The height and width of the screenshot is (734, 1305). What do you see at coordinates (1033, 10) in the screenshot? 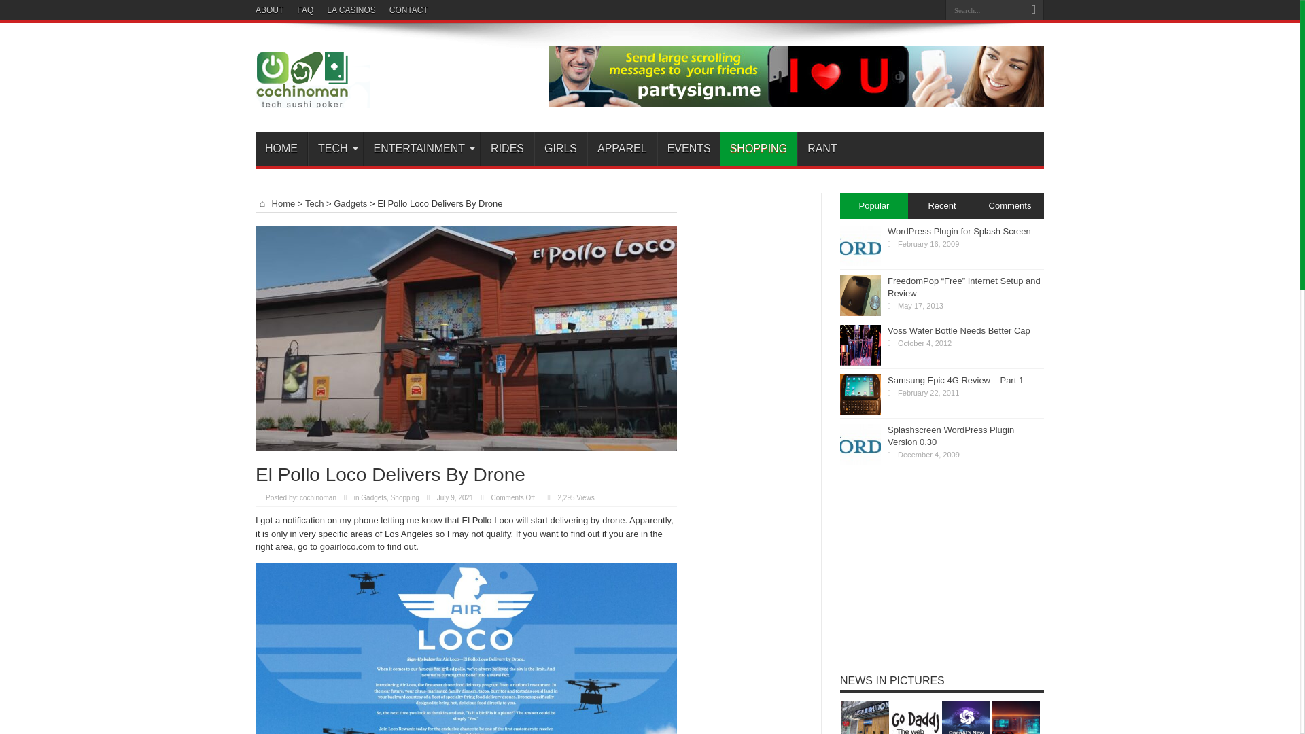
I see `Search` at bounding box center [1033, 10].